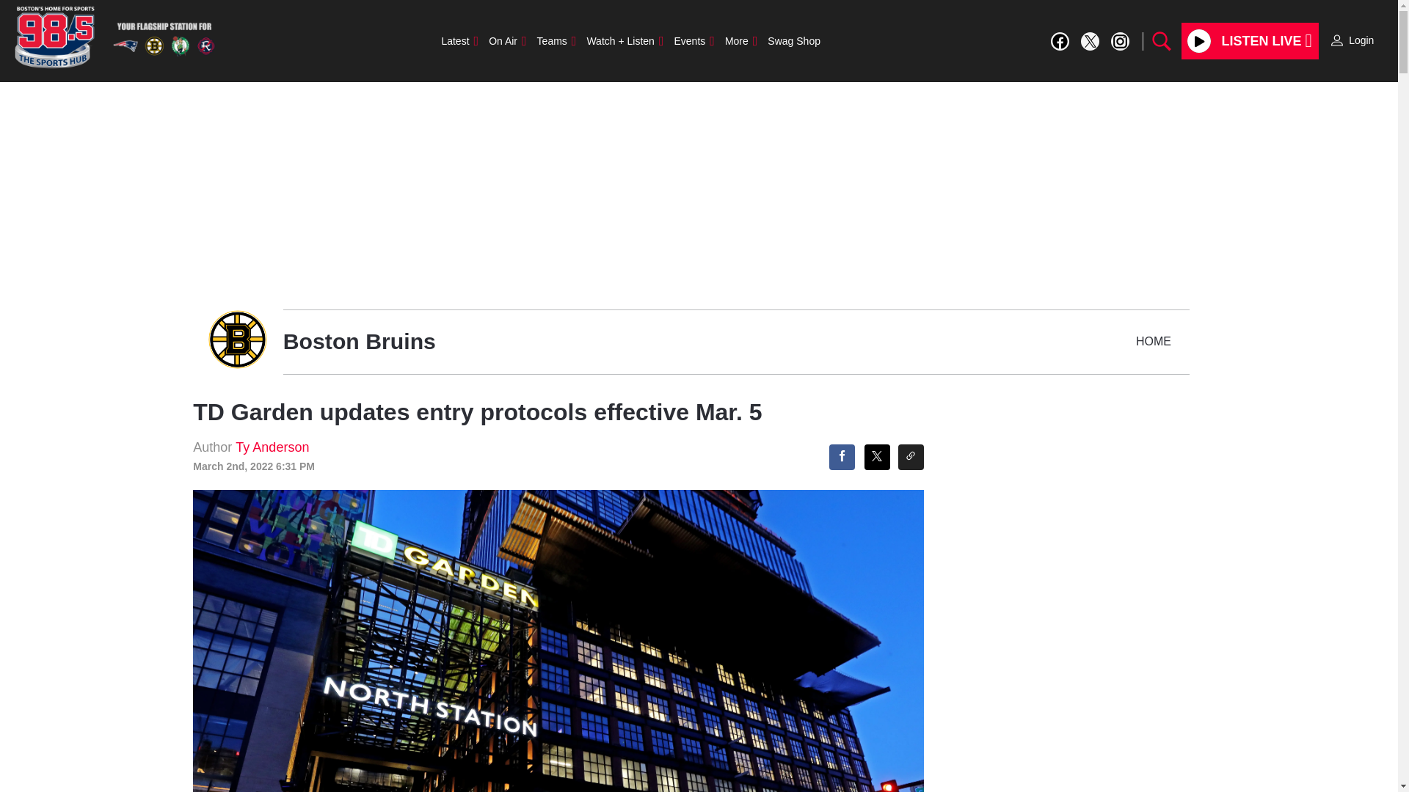  Describe the element at coordinates (272, 447) in the screenshot. I see `Ty Anderson` at that location.